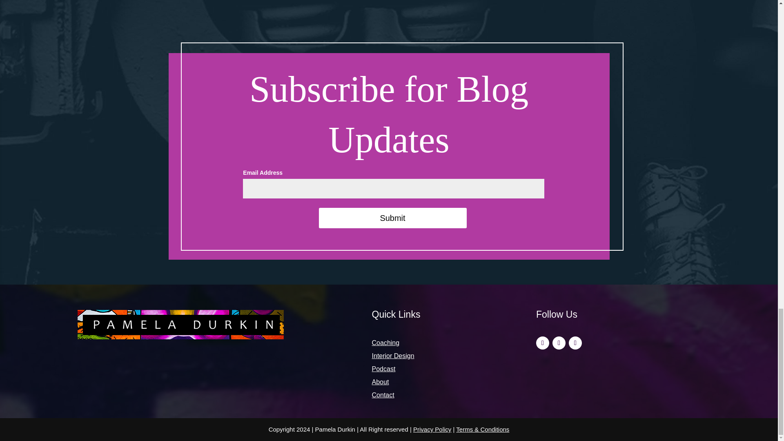  Describe the element at coordinates (437, 369) in the screenshot. I see `Podcast` at that location.